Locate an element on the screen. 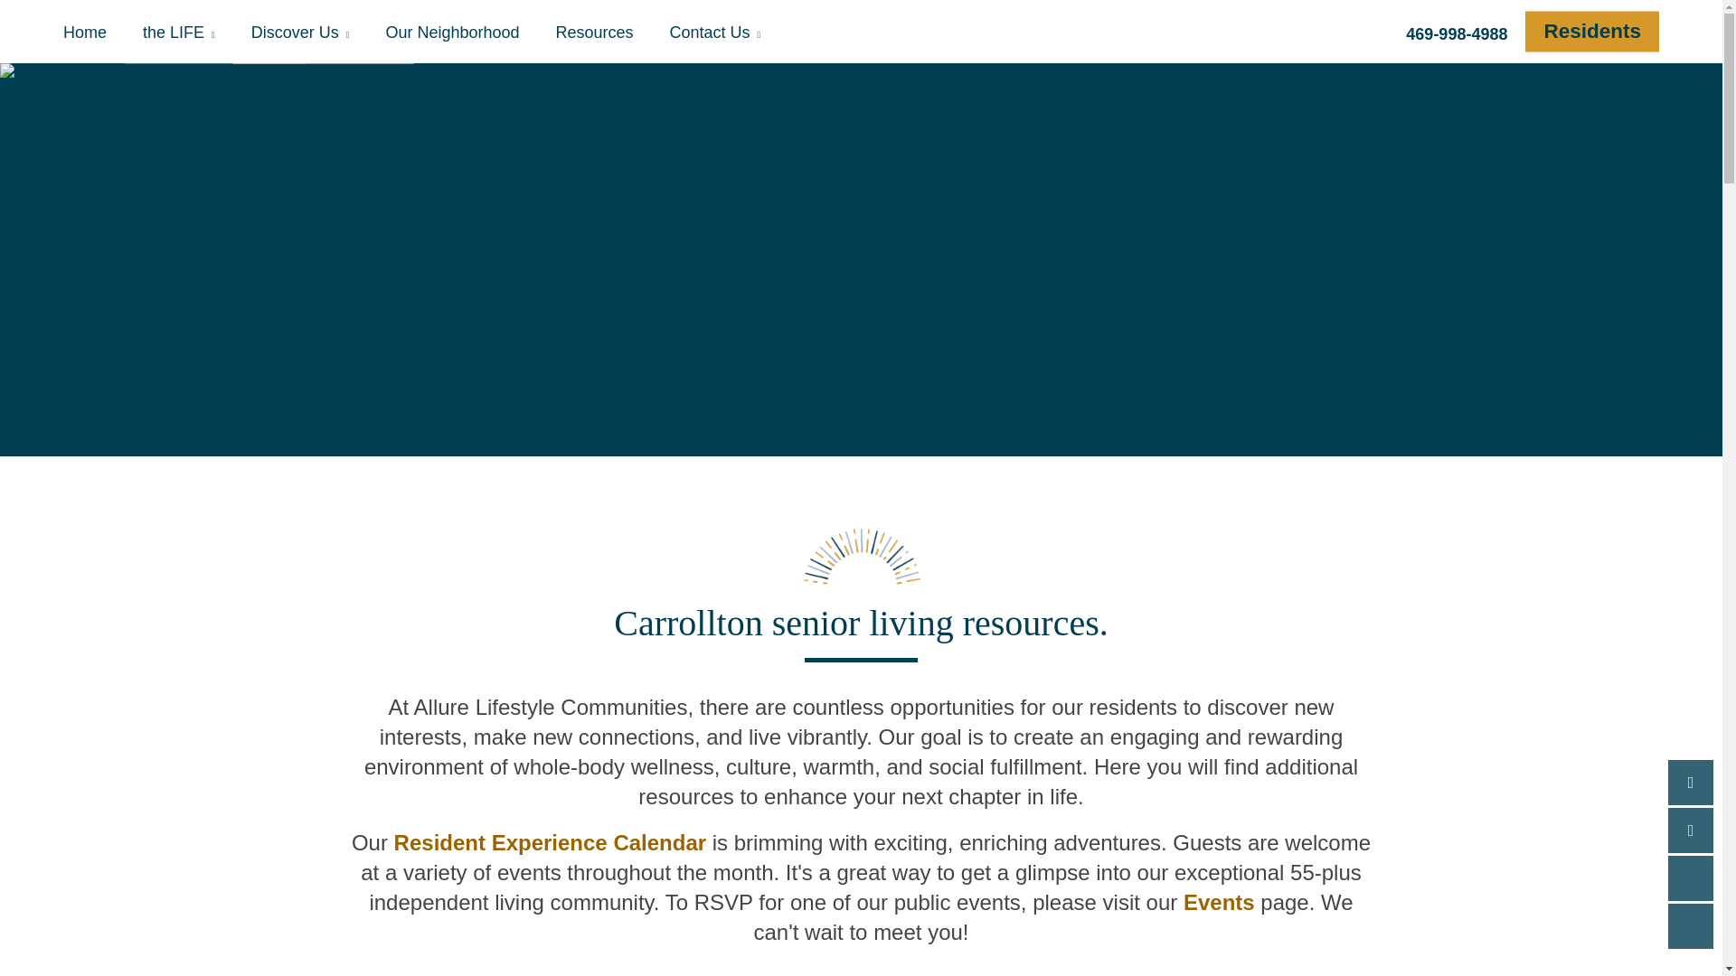  Scroll Down is located at coordinates (1691, 925).